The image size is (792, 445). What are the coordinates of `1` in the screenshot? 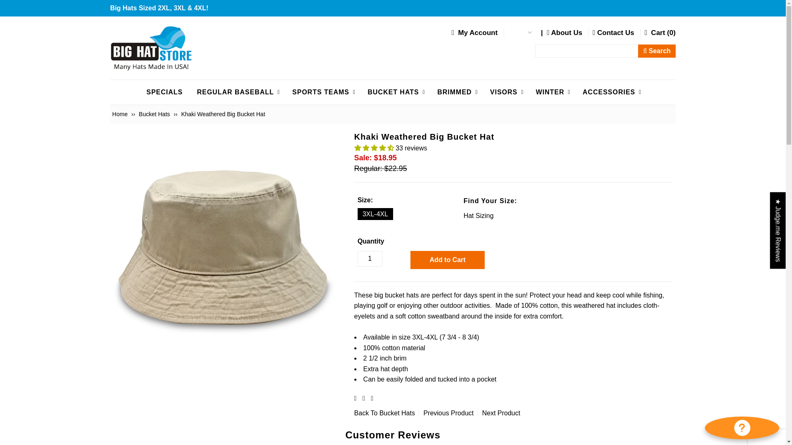 It's located at (370, 259).